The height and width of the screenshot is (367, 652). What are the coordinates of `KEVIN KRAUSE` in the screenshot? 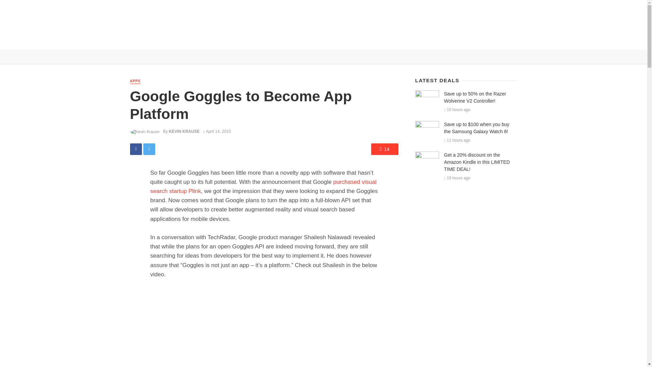 It's located at (184, 132).